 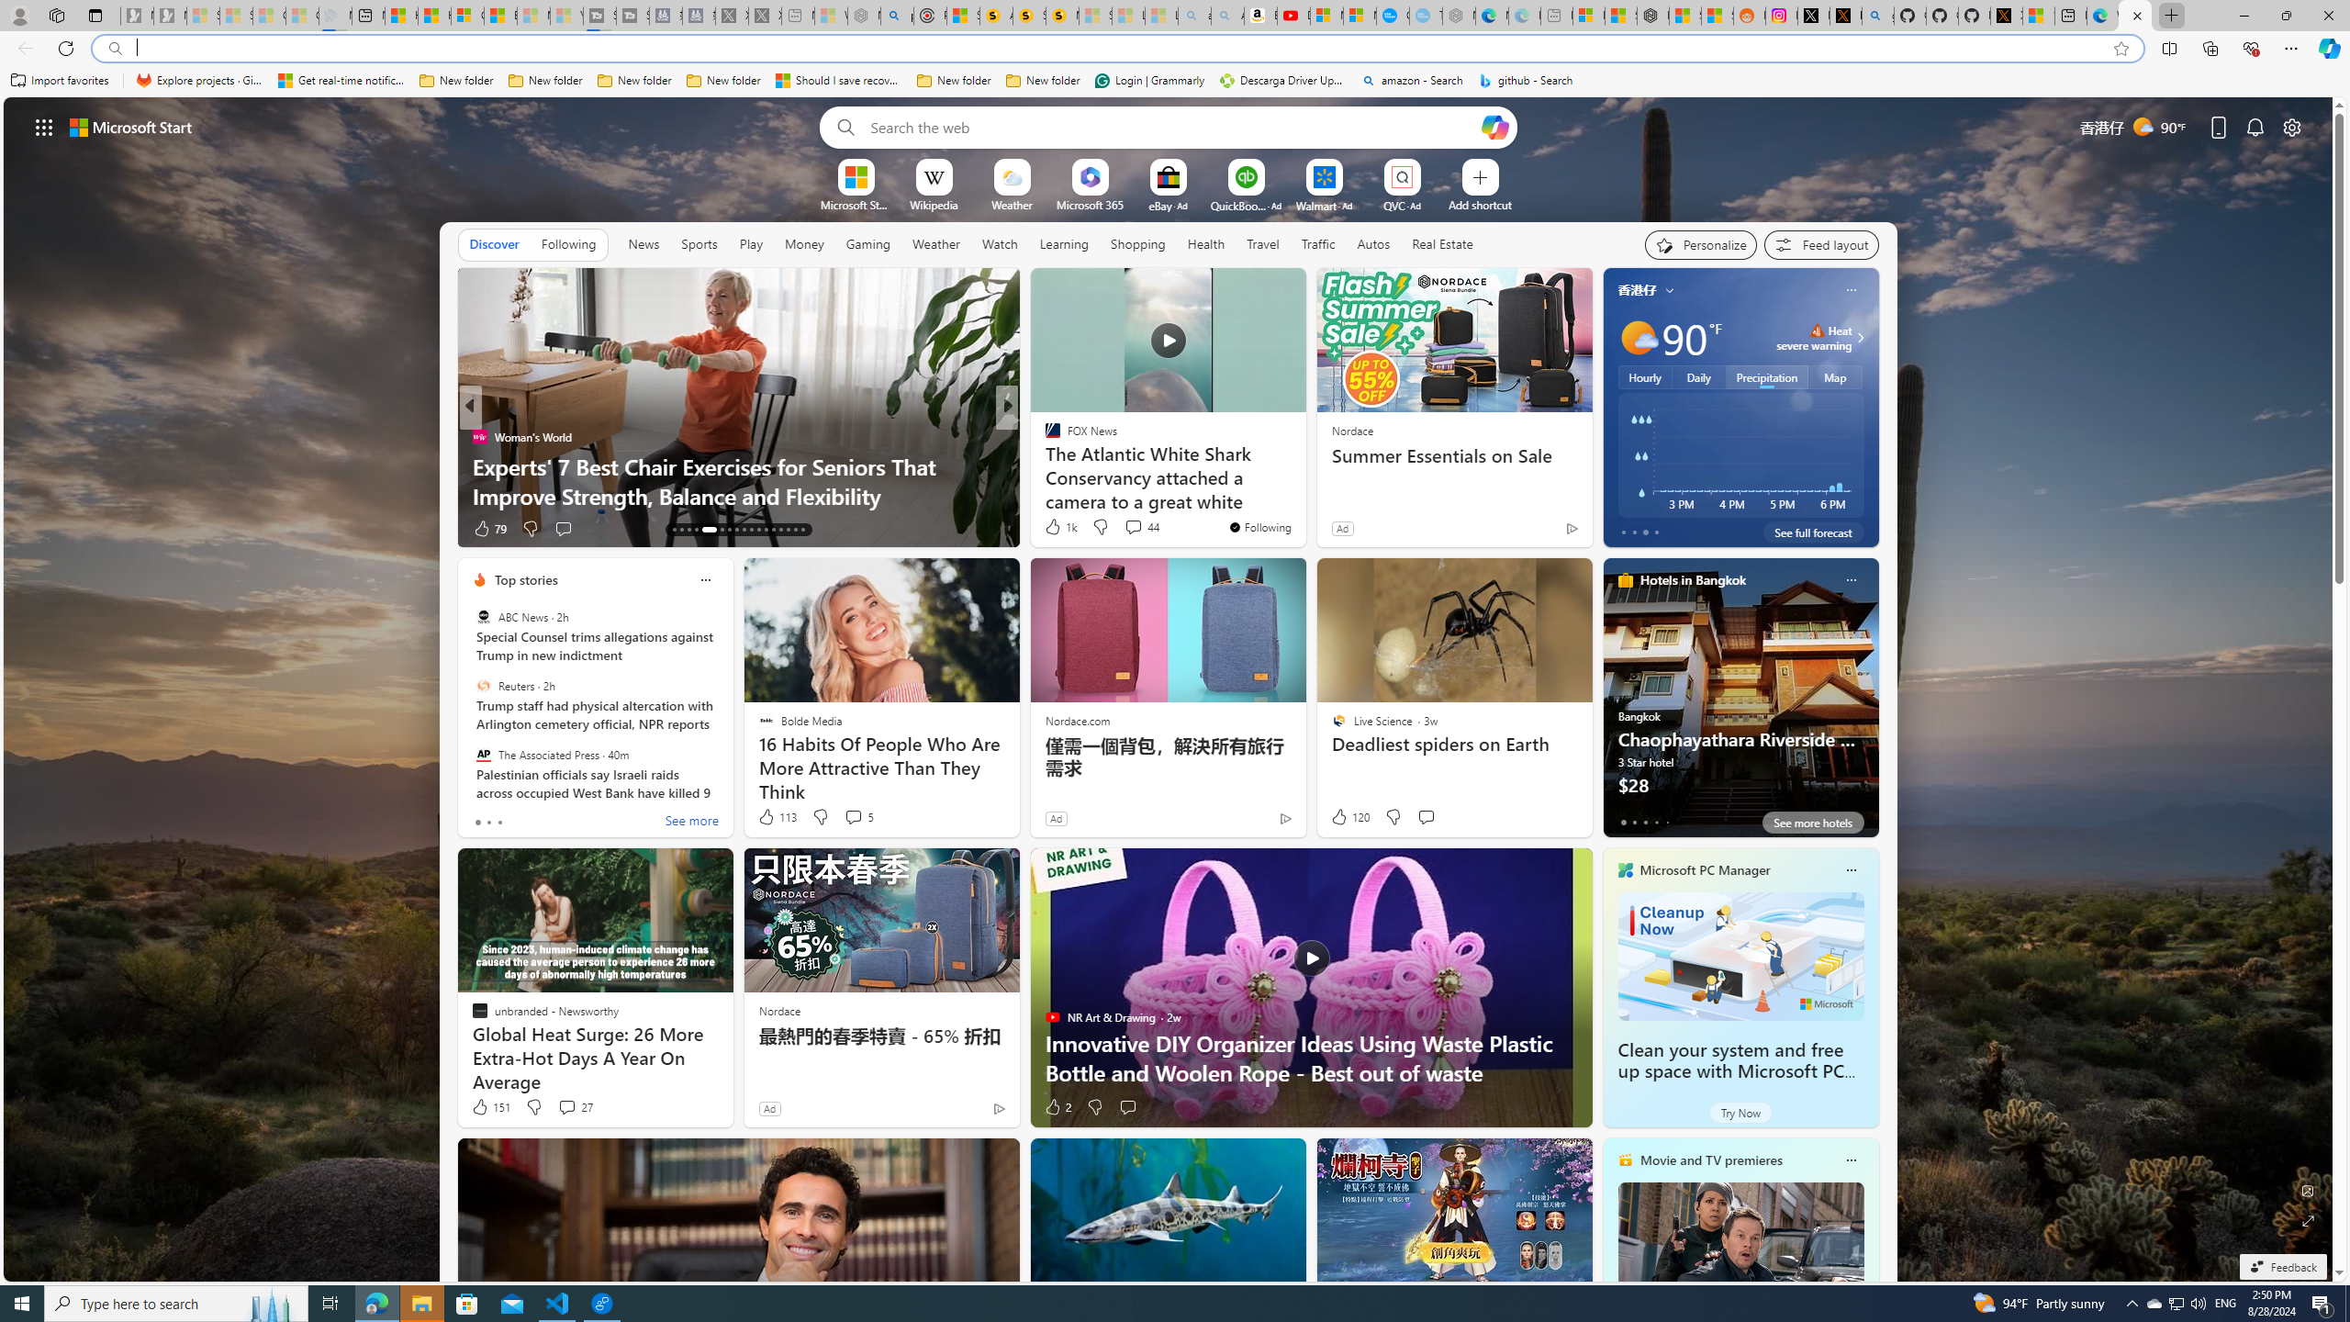 I want to click on Copilot (Ctrl+Shift+.), so click(x=2328, y=48).